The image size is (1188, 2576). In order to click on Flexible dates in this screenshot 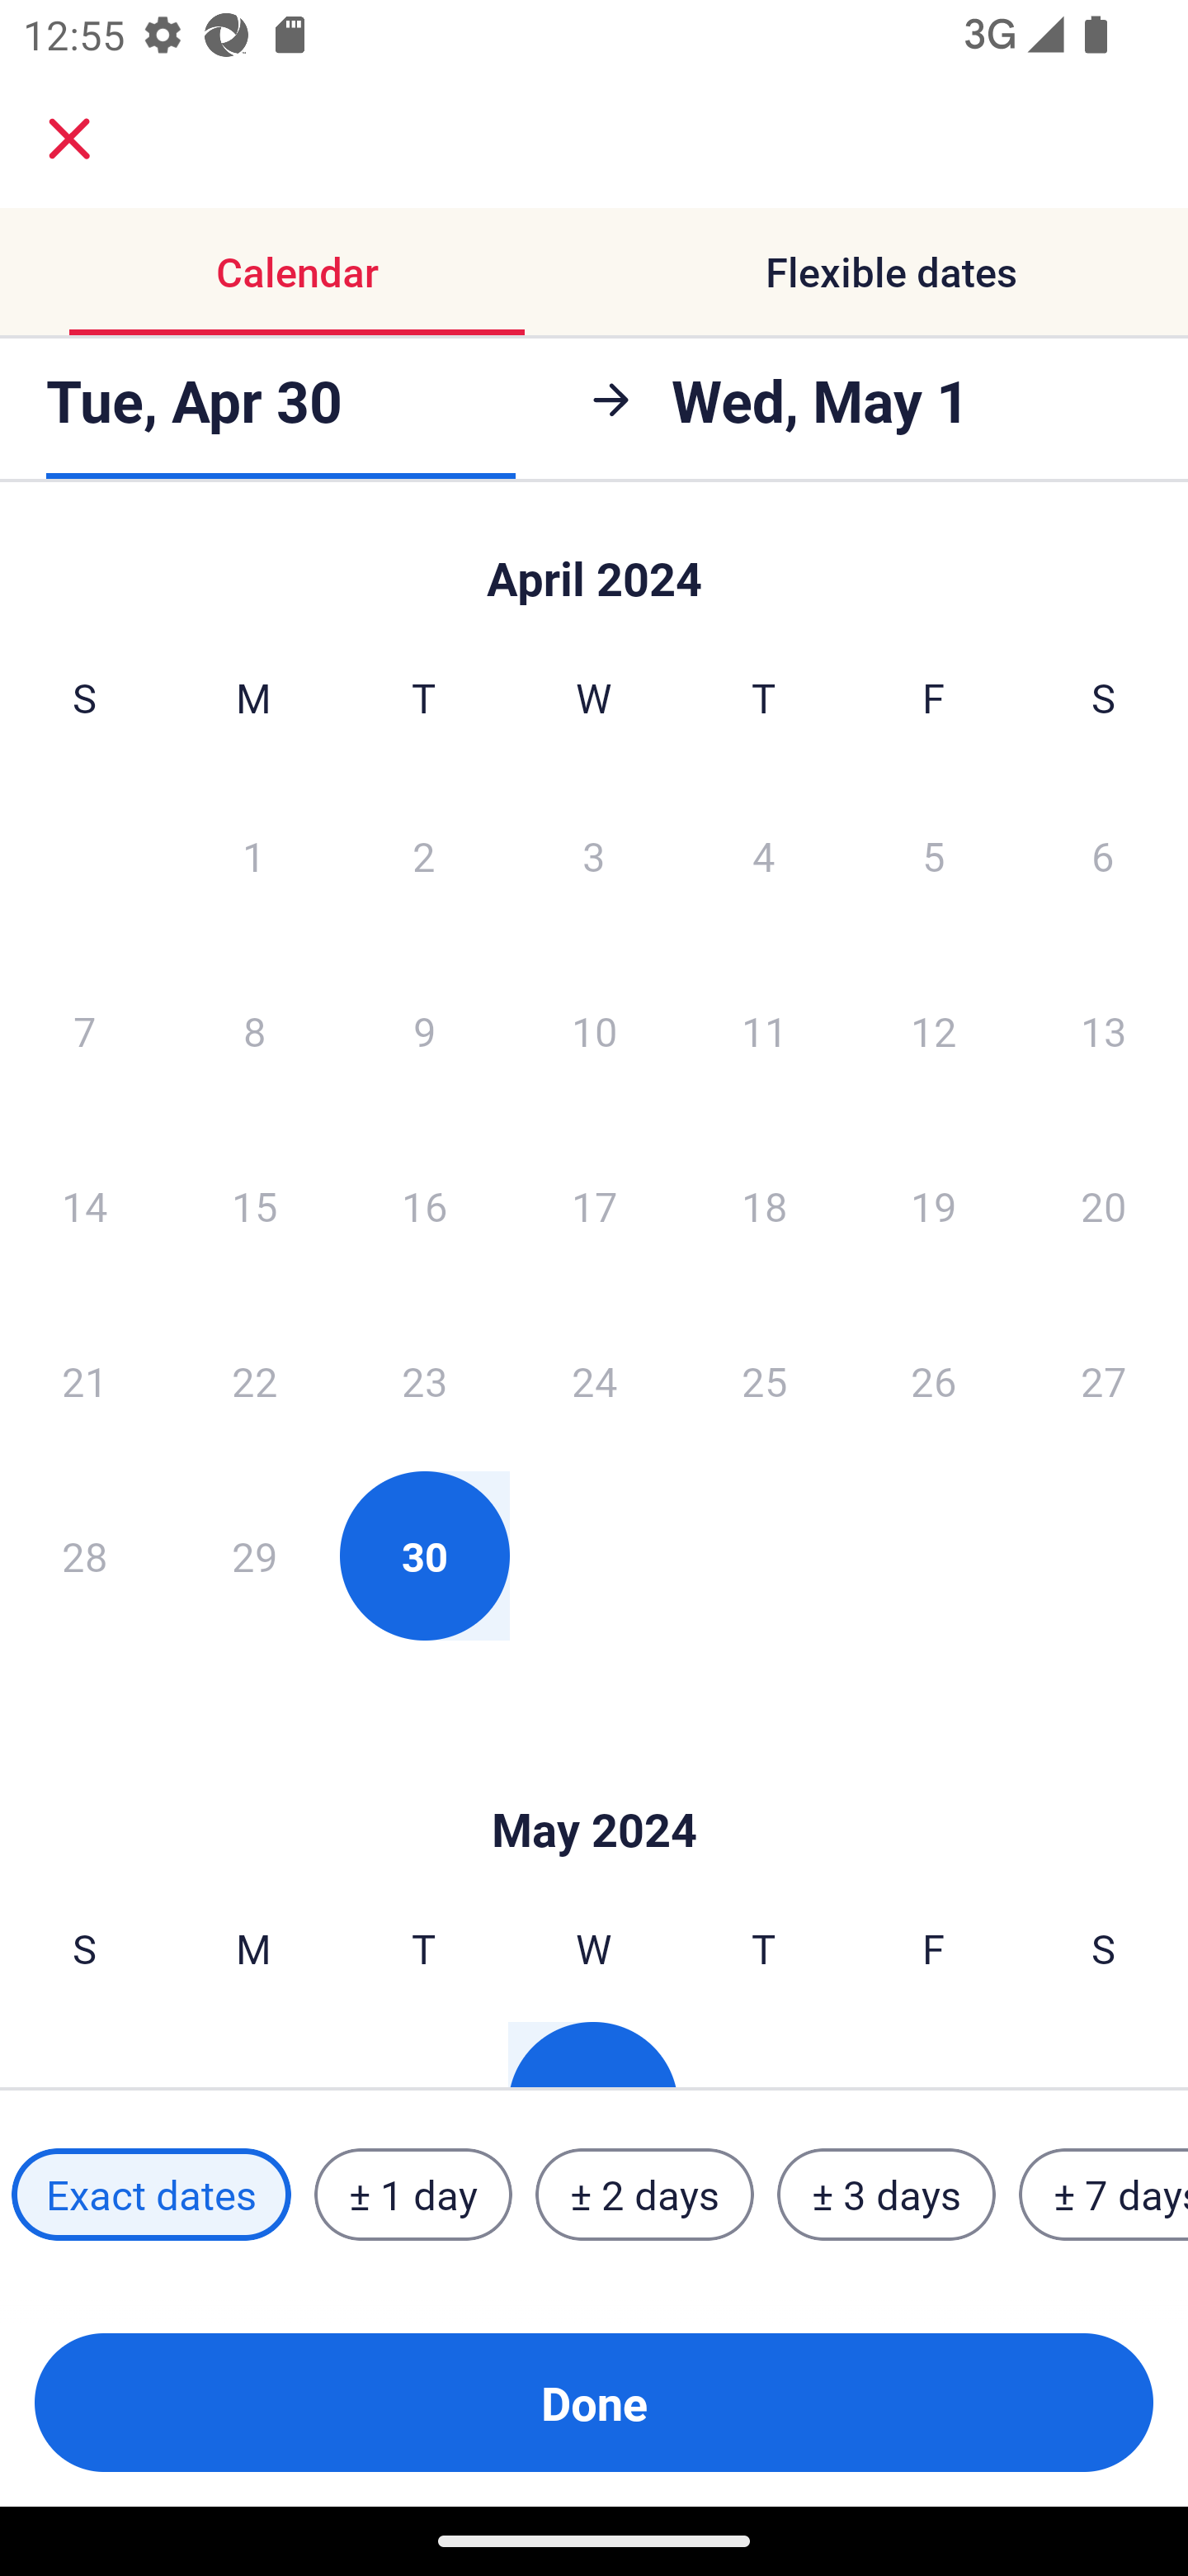, I will do `click(891, 271)`.